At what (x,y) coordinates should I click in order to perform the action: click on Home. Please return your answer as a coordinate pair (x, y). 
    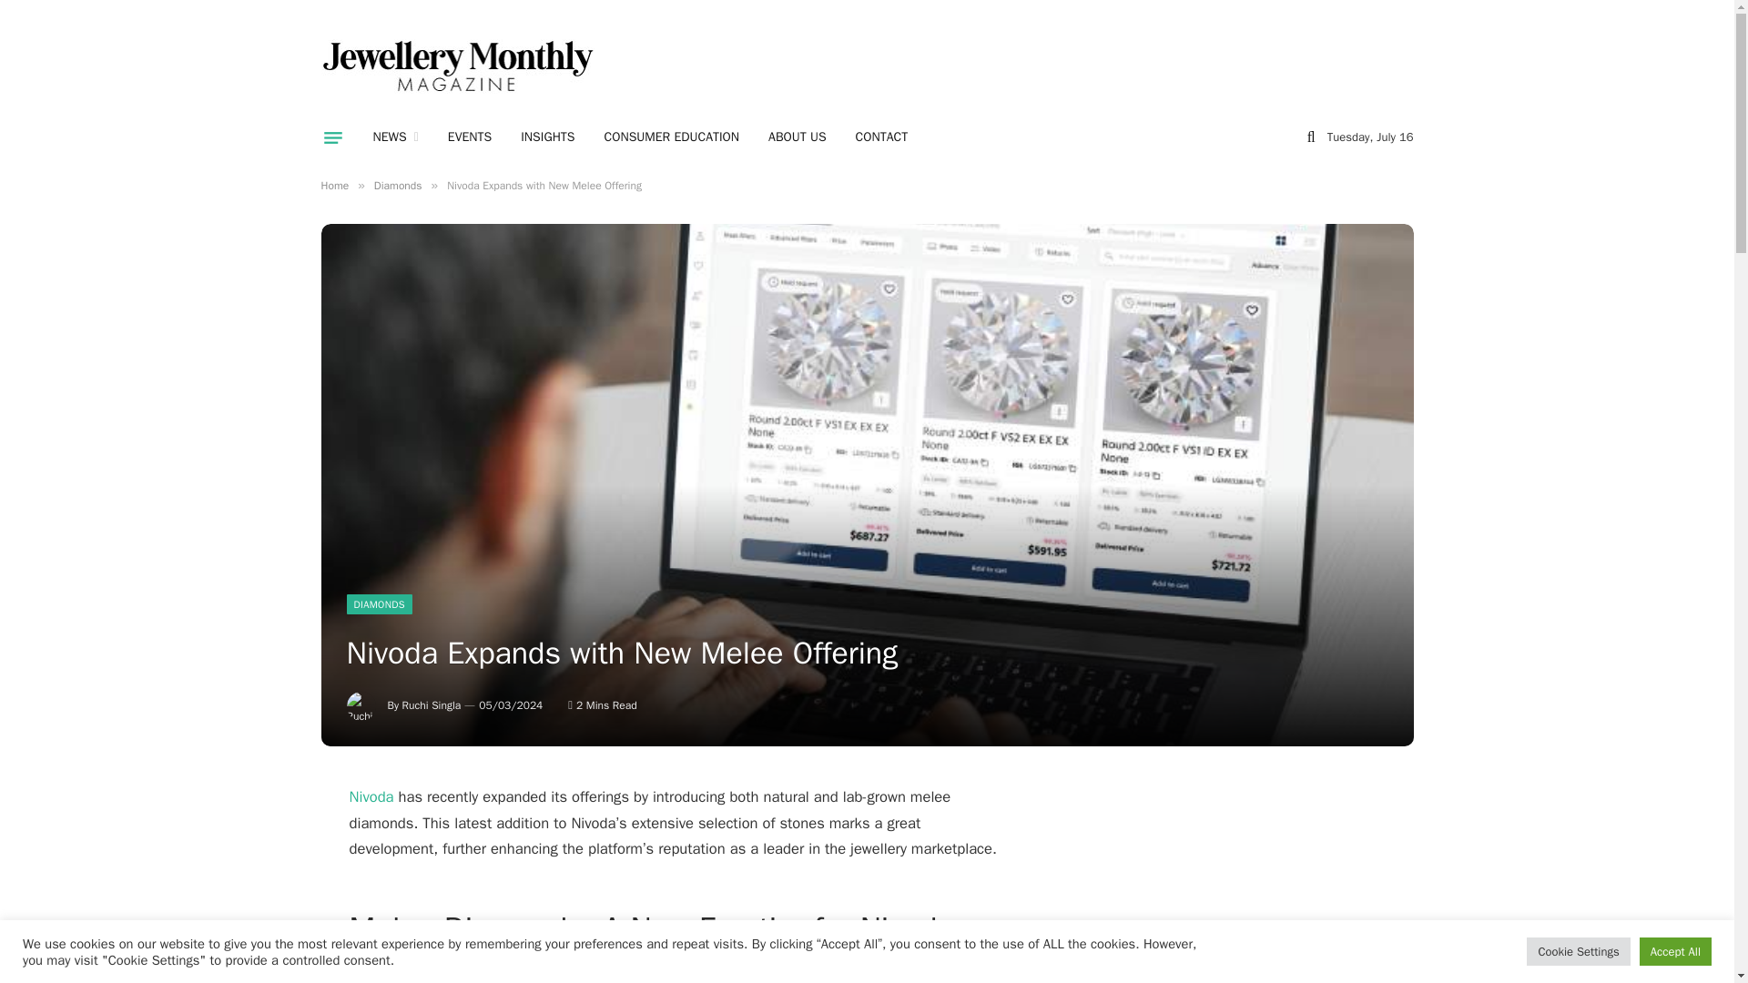
    Looking at the image, I should click on (333, 185).